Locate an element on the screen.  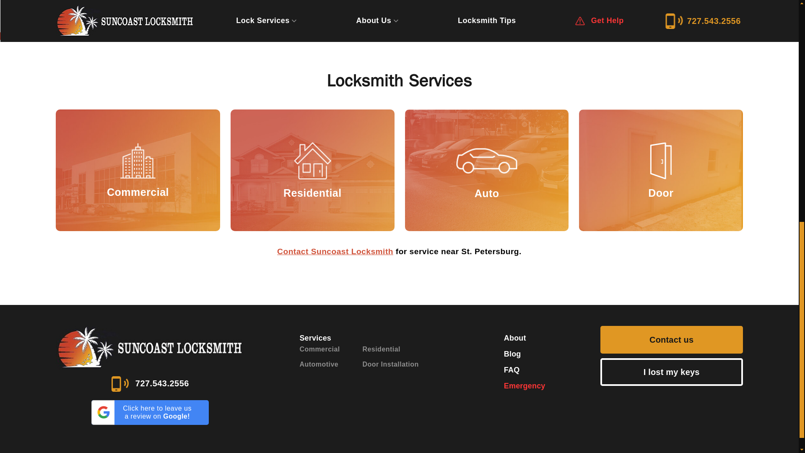
Door is located at coordinates (660, 170).